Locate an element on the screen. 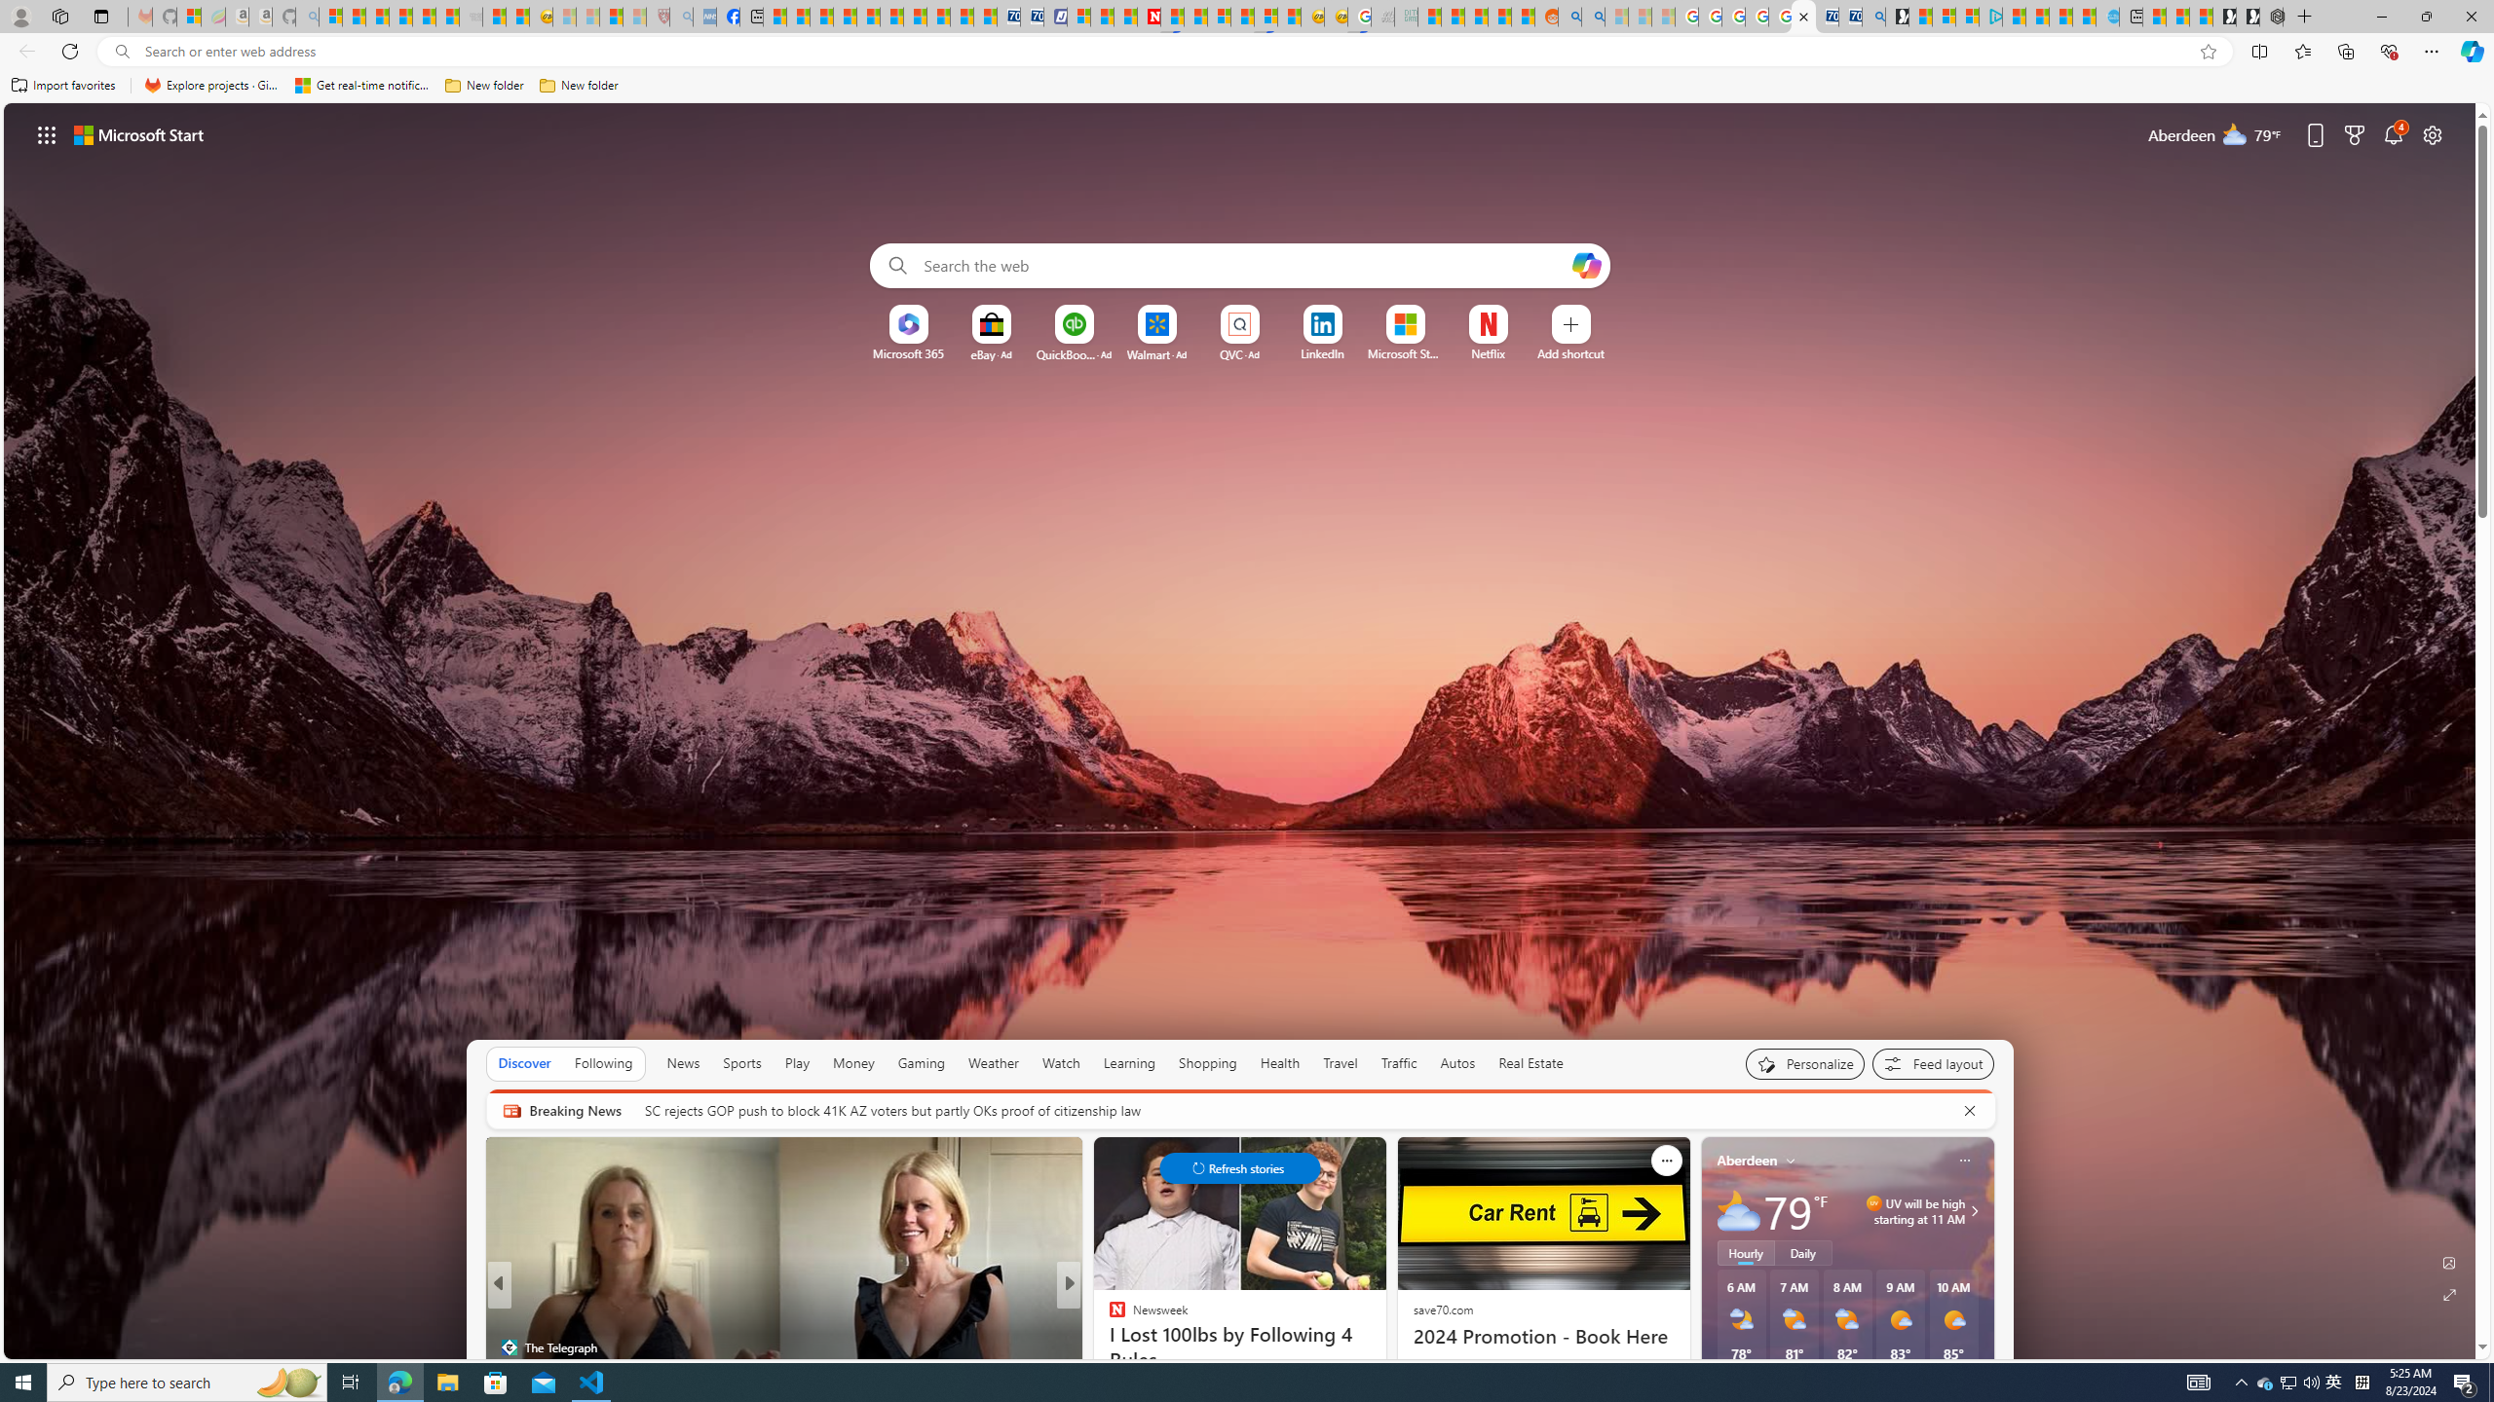  Microsoft rewards is located at coordinates (2354, 134).